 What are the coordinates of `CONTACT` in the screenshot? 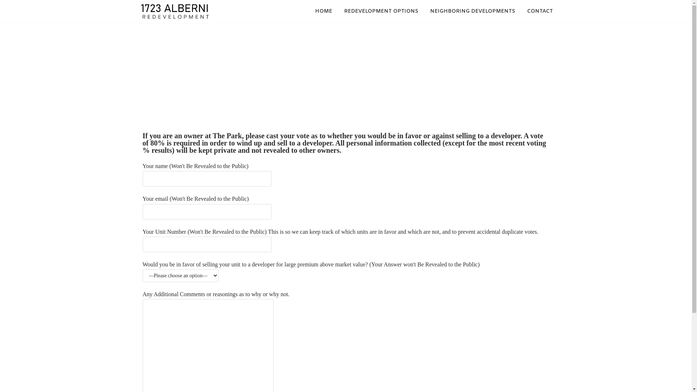 It's located at (540, 12).